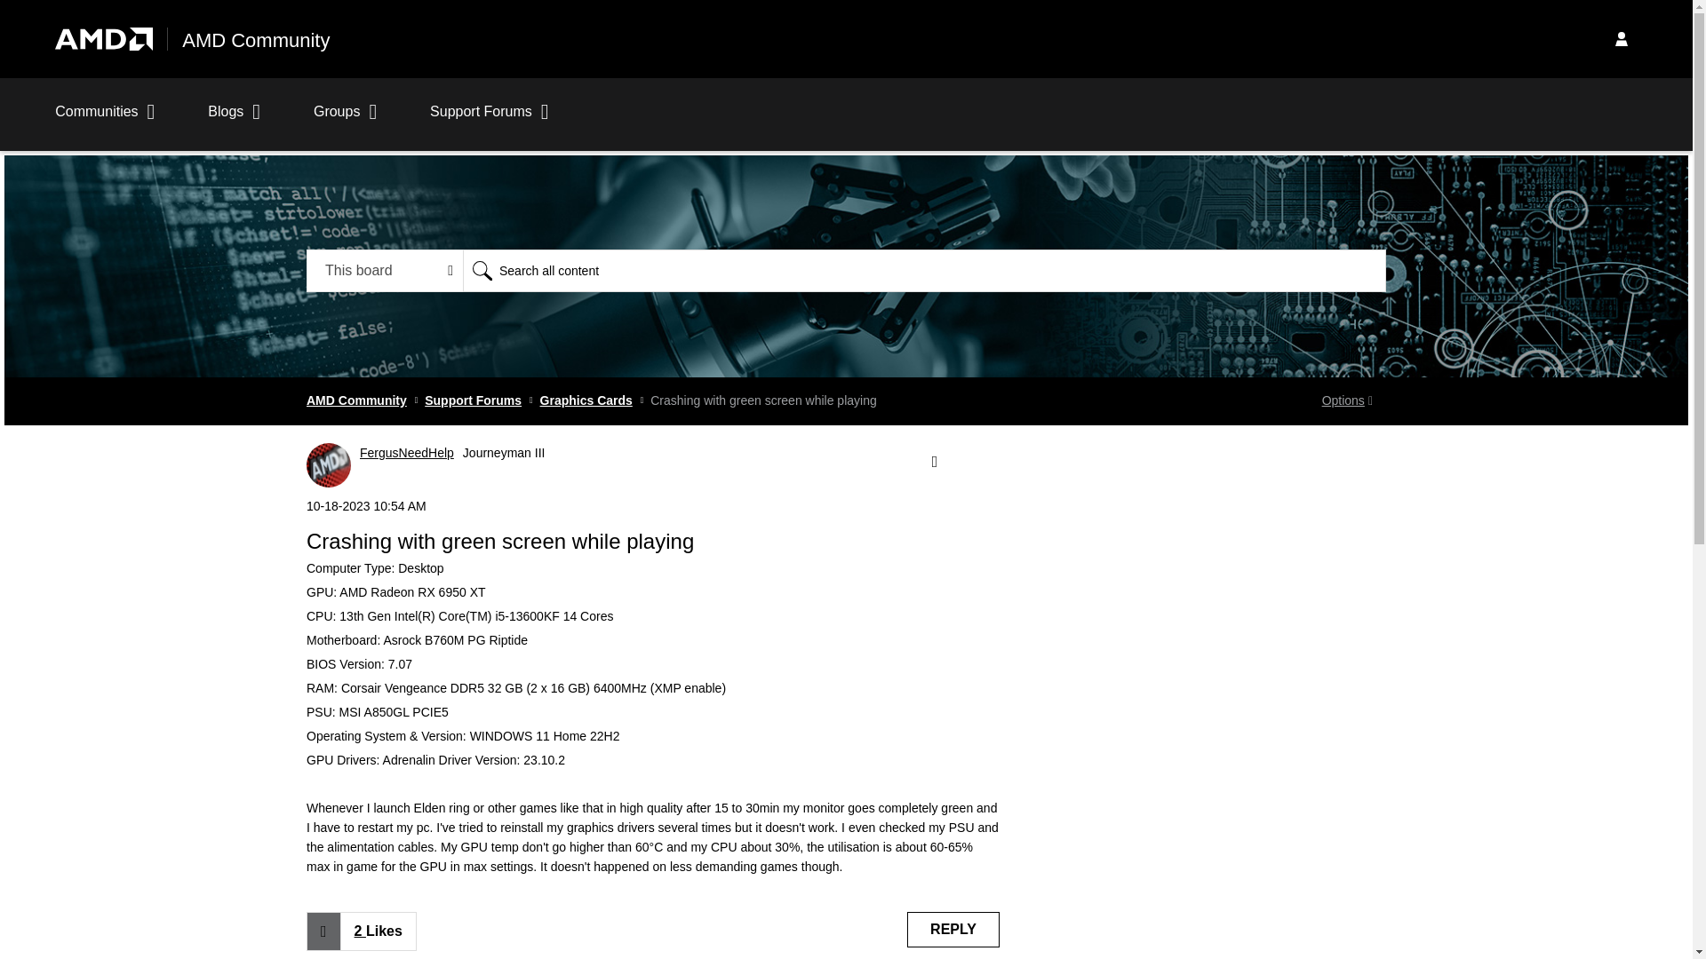  What do you see at coordinates (105, 121) in the screenshot?
I see `Communities` at bounding box center [105, 121].